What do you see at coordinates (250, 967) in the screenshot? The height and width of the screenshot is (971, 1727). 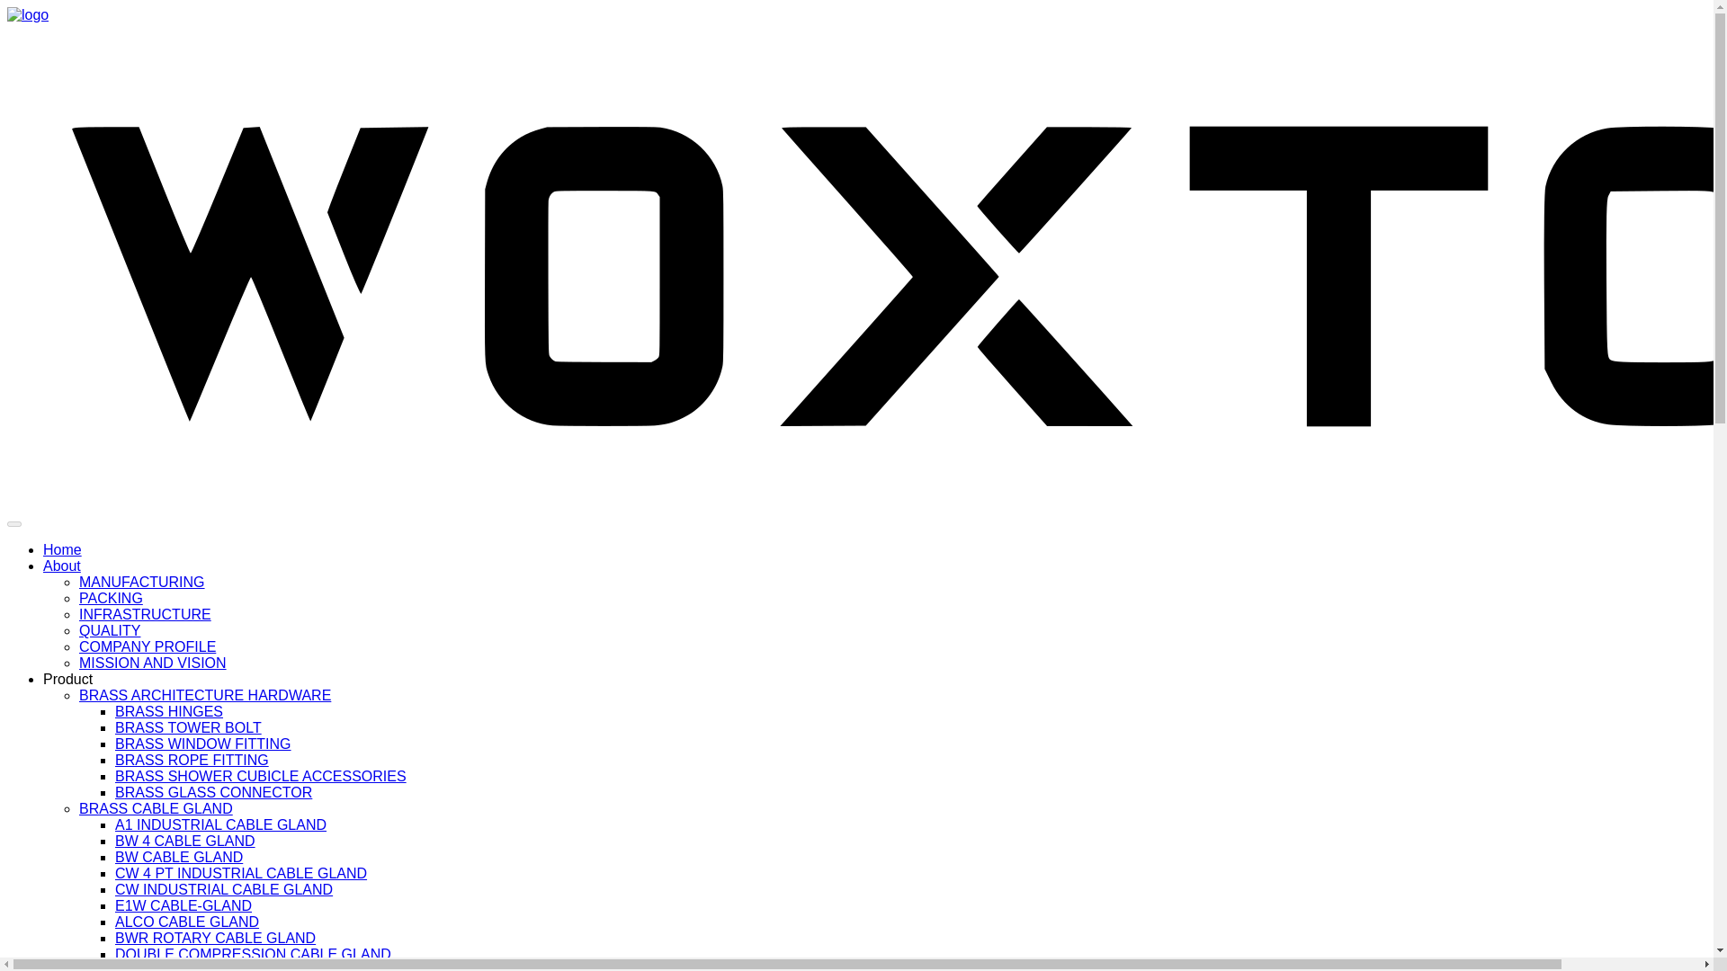 I see `SINGLE COMPRESSION CABLE GLAND` at bounding box center [250, 967].